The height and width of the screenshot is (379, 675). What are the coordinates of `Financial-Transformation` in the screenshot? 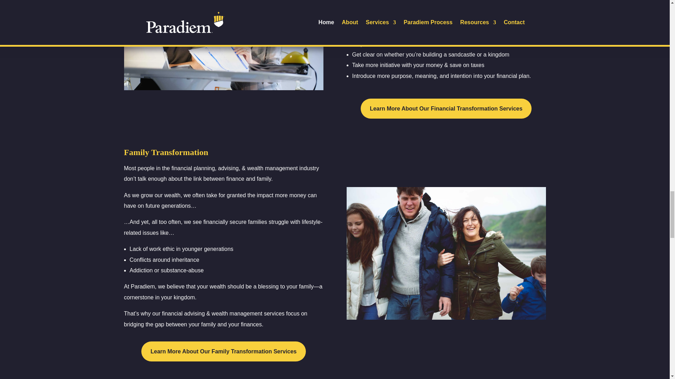 It's located at (223, 45).